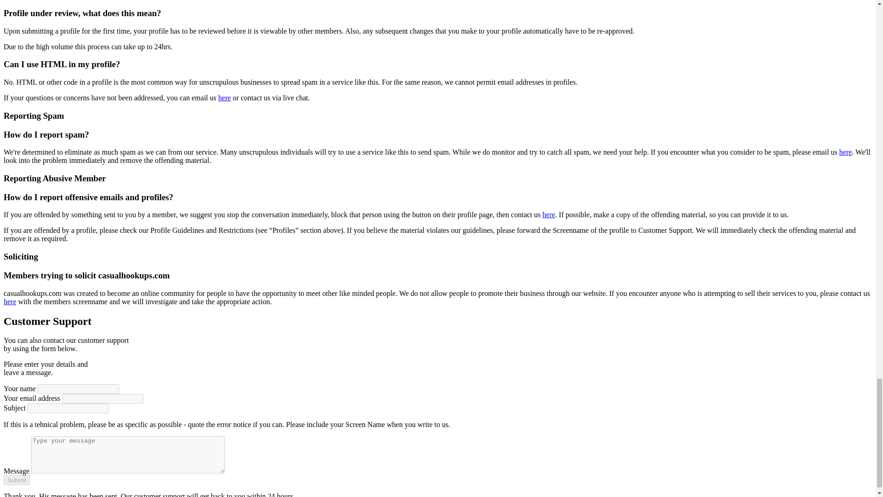  What do you see at coordinates (17, 480) in the screenshot?
I see `Submit` at bounding box center [17, 480].